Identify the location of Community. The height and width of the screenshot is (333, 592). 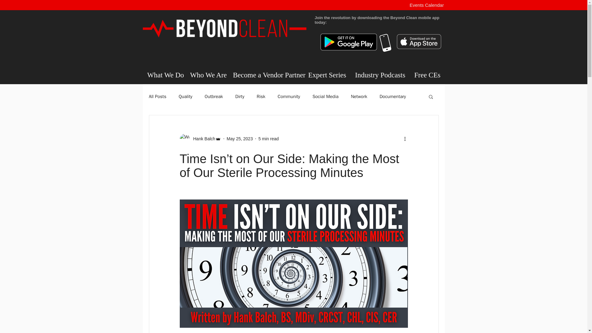
(289, 96).